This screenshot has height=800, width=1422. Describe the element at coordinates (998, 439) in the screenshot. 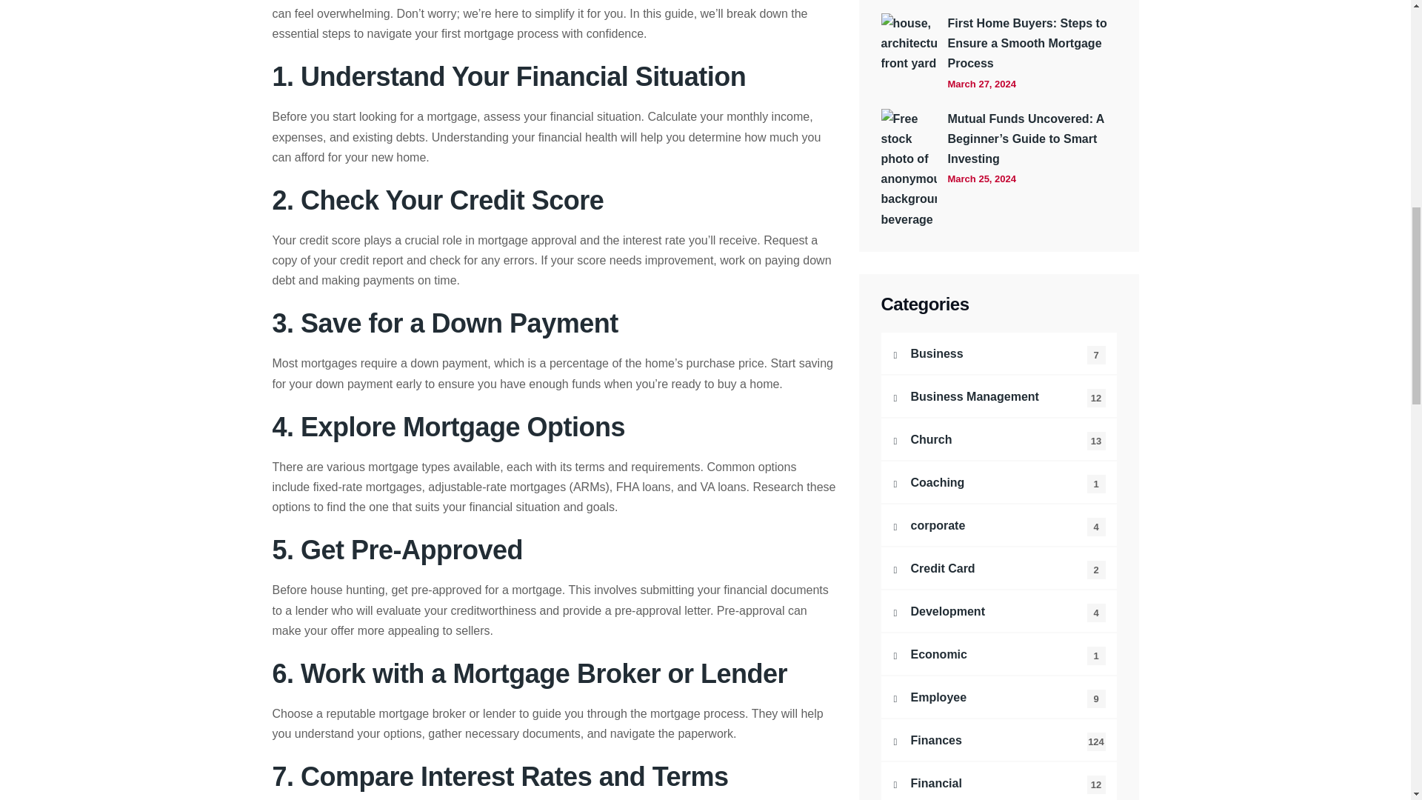

I see `Church` at that location.